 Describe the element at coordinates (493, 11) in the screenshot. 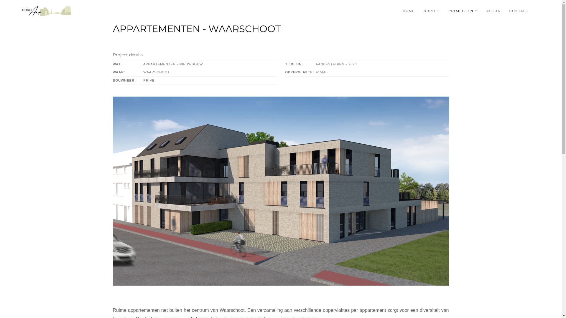

I see `ACTUA` at that location.